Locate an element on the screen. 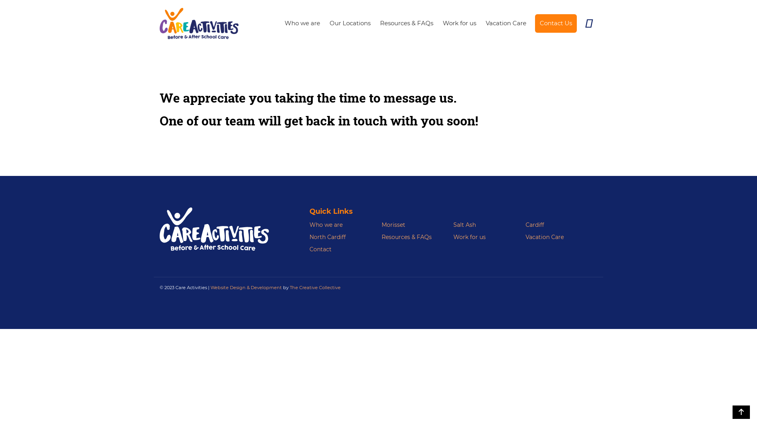 This screenshot has height=426, width=757. Resources & FAQs is located at coordinates (407, 24).